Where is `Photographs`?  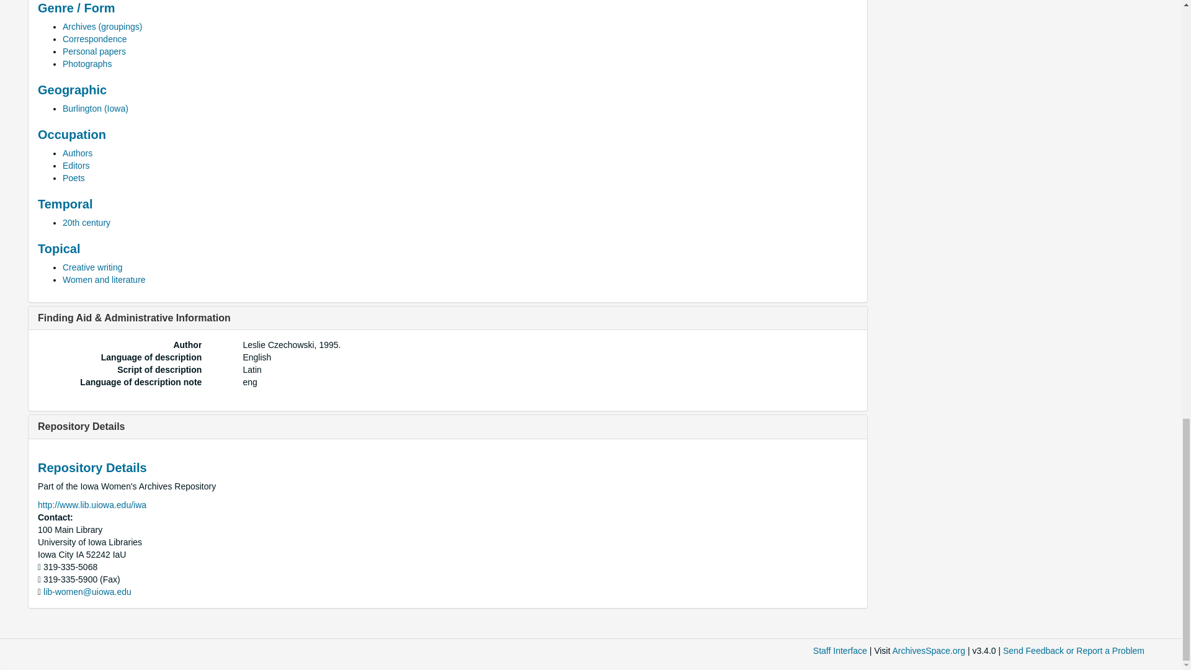 Photographs is located at coordinates (87, 64).